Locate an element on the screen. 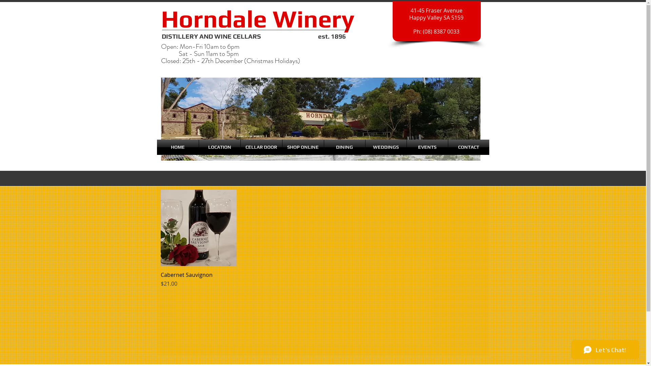 This screenshot has width=651, height=366. WEDDINGS is located at coordinates (386, 147).